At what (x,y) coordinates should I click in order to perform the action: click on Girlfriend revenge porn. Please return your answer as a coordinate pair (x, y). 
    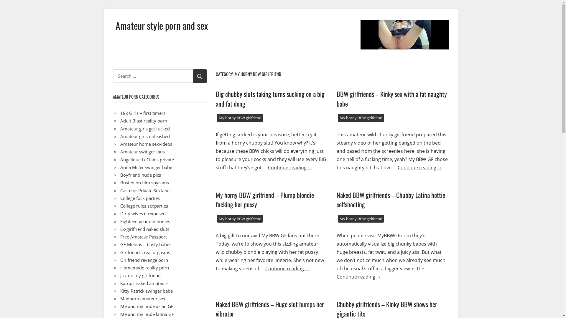
    Looking at the image, I should click on (144, 260).